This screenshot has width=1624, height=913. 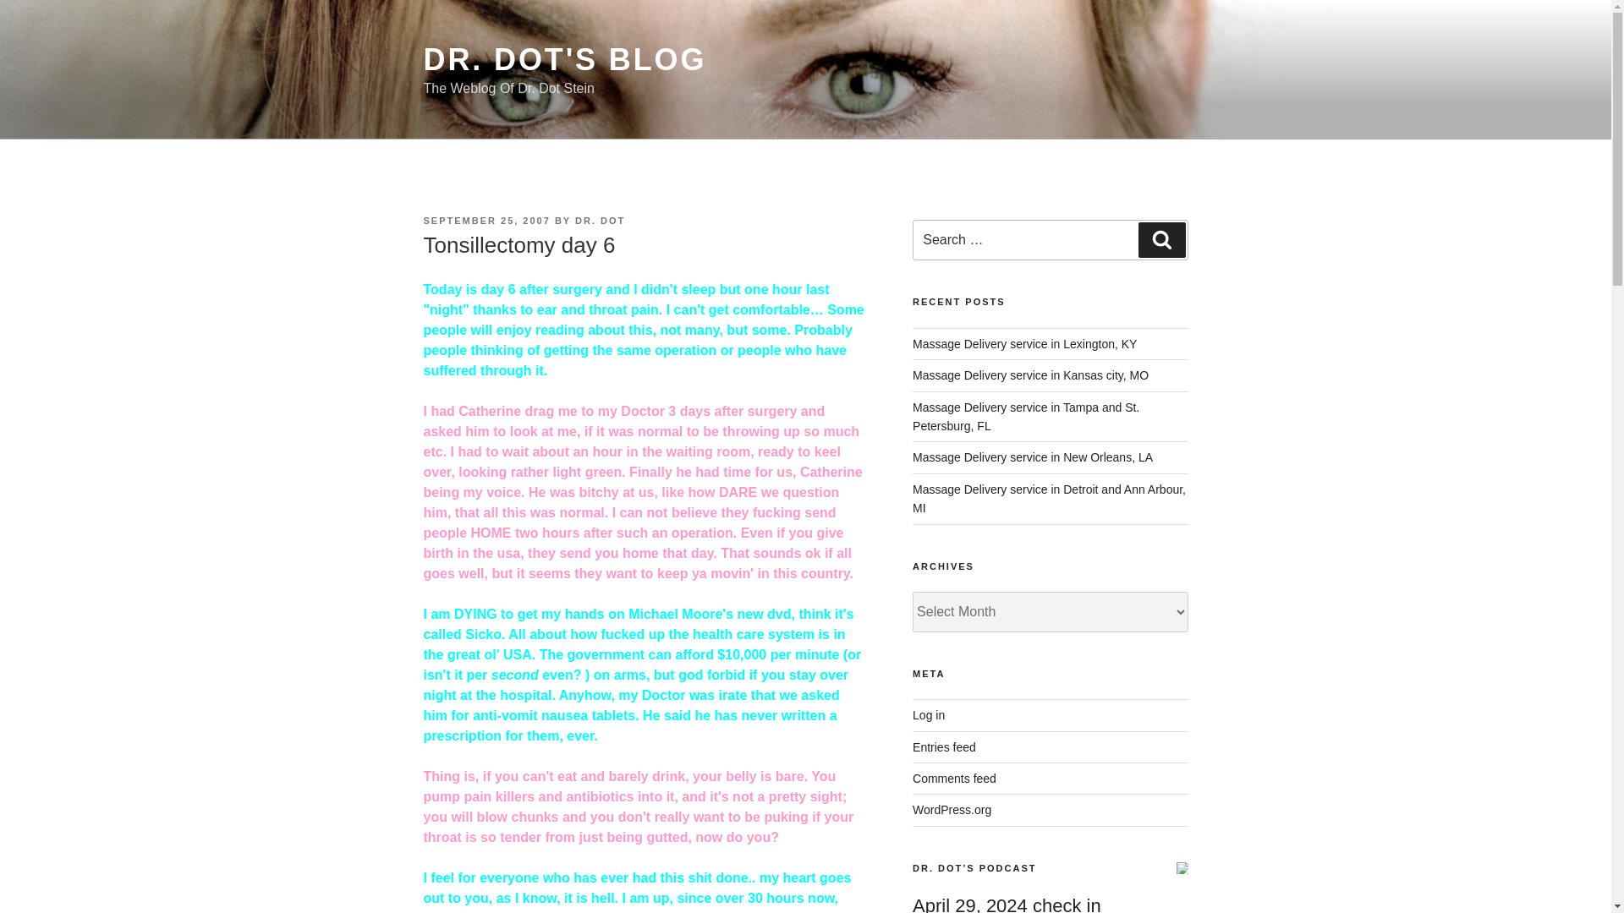 What do you see at coordinates (1025, 343) in the screenshot?
I see `Massage Delivery service in Lexington, KY` at bounding box center [1025, 343].